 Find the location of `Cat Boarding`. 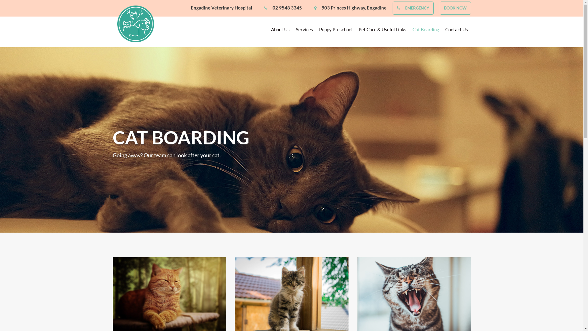

Cat Boarding is located at coordinates (426, 31).